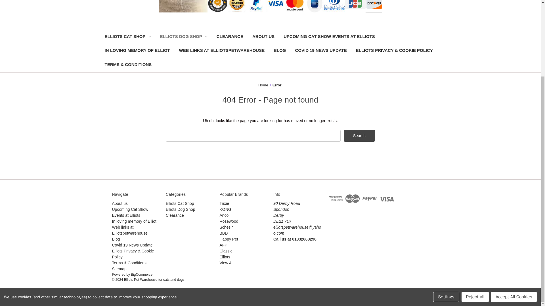 The width and height of the screenshot is (545, 306). Describe the element at coordinates (359, 135) in the screenshot. I see `Search` at that location.